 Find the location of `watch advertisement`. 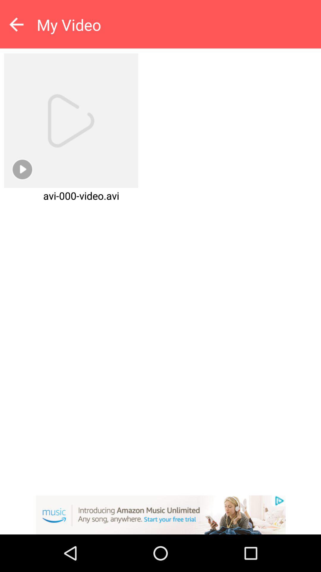

watch advertisement is located at coordinates (160, 515).